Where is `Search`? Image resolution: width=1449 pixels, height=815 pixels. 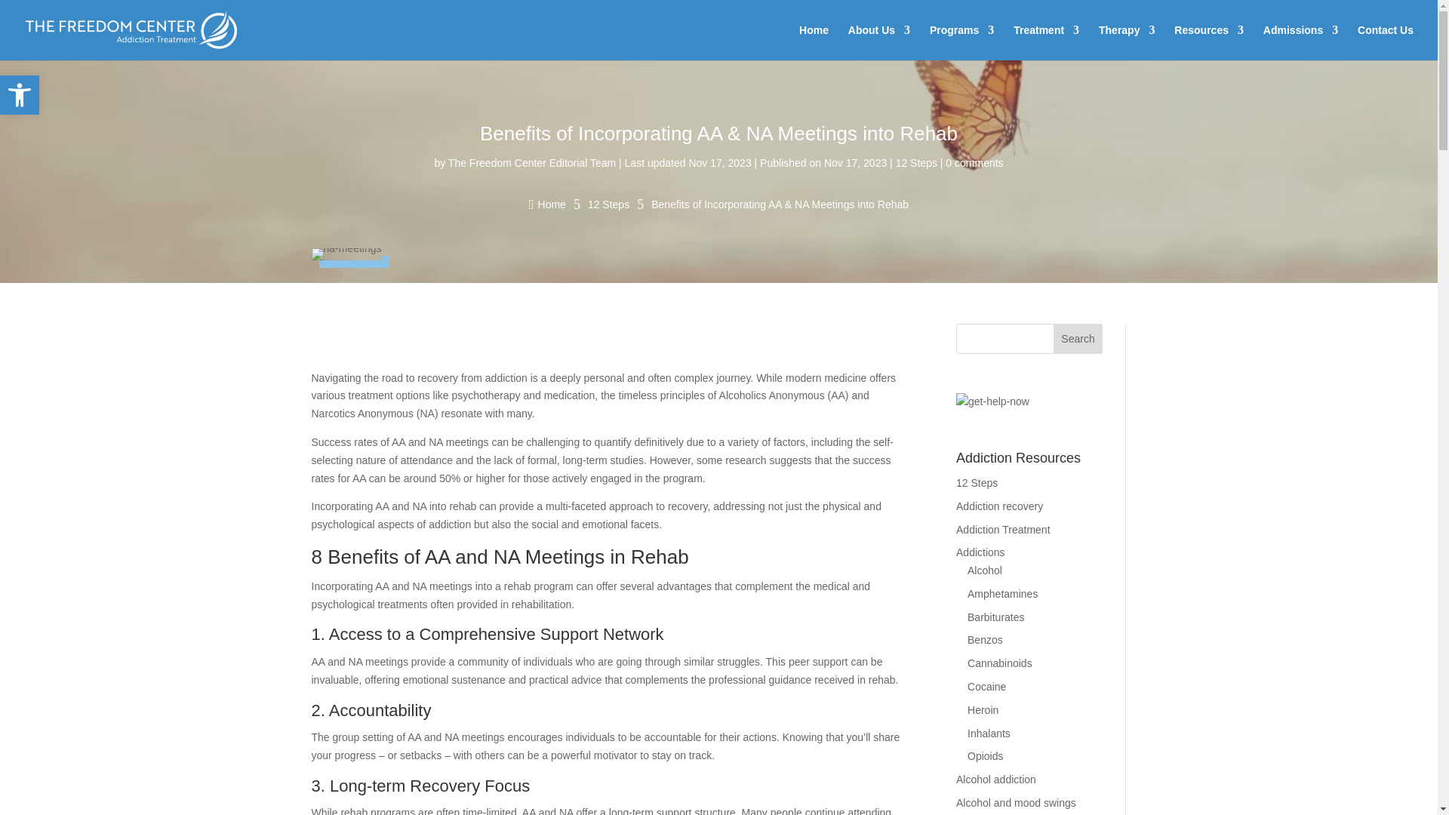 Search is located at coordinates (1078, 338).